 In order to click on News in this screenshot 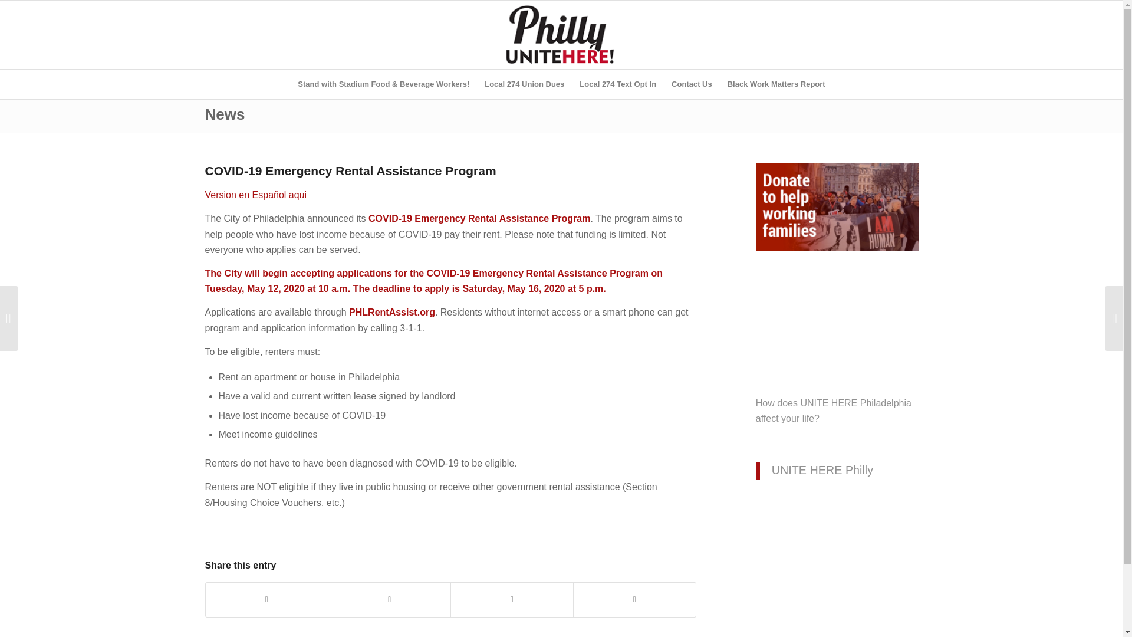, I will do `click(225, 114)`.